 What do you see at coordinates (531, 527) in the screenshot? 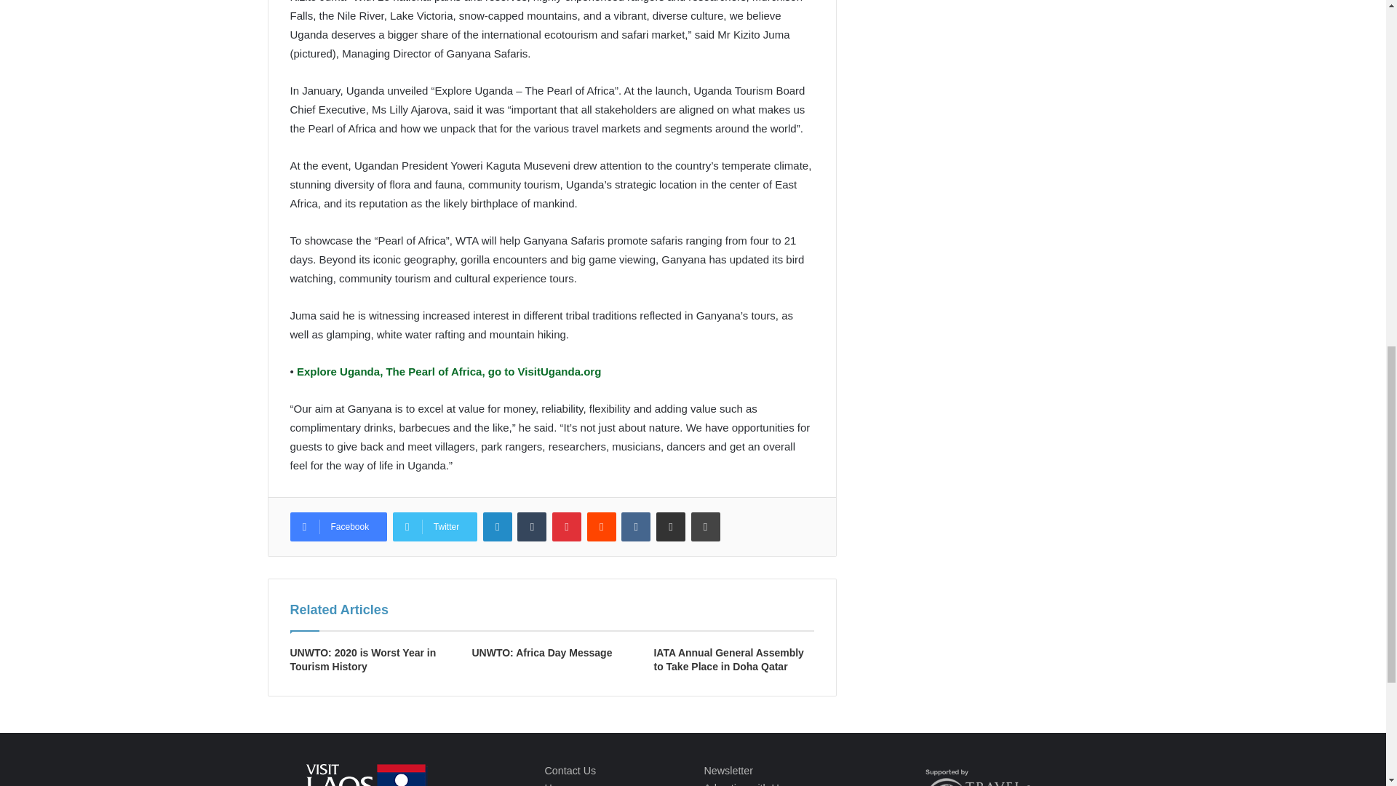
I see `Tumblr` at bounding box center [531, 527].